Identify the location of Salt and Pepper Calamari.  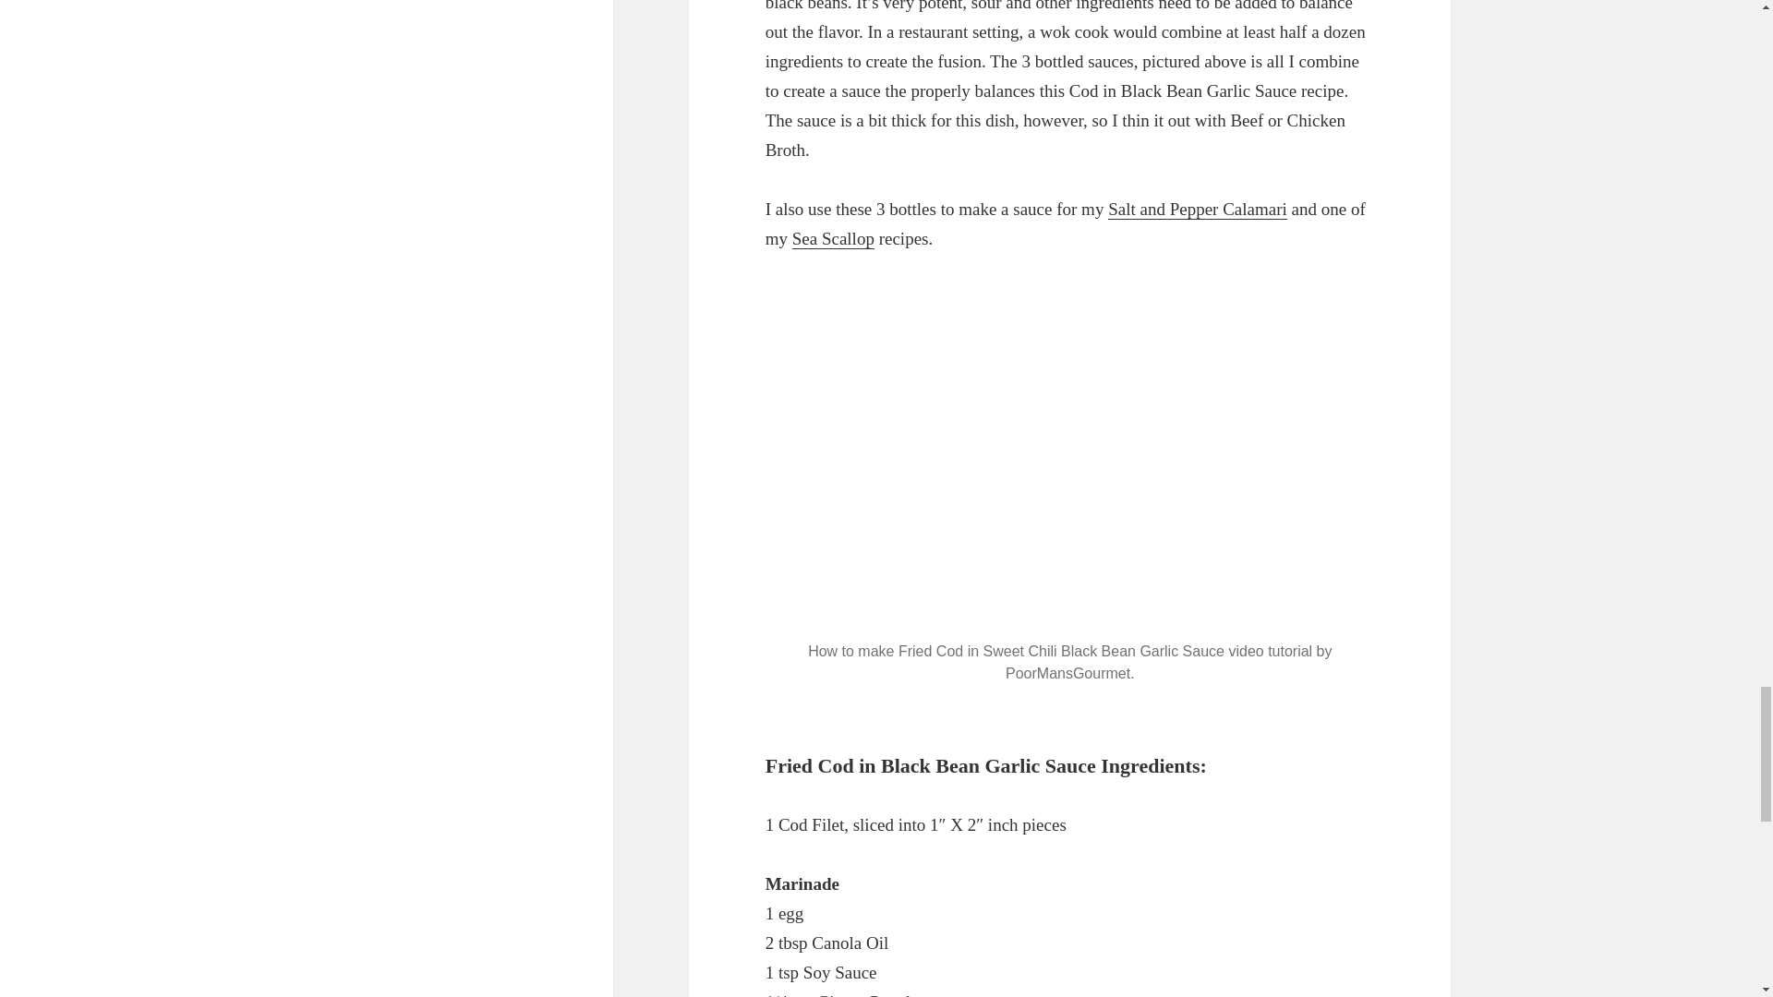
(1197, 209).